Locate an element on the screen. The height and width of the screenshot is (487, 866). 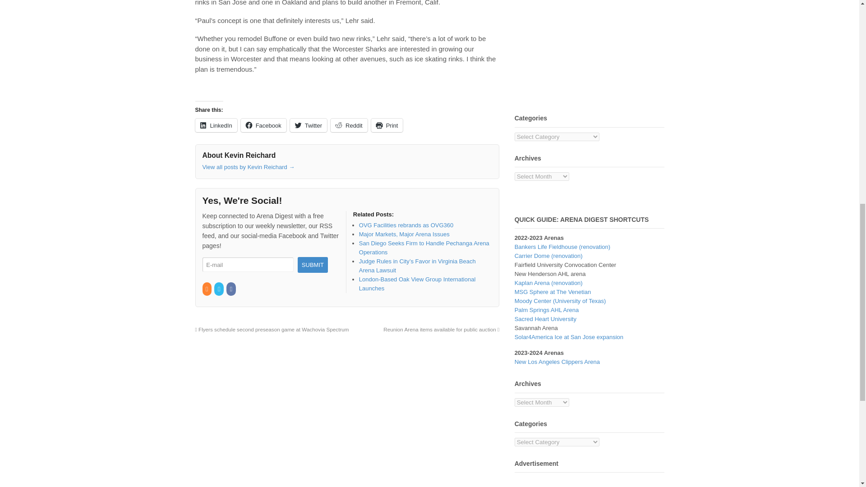
Click to share on Reddit is located at coordinates (349, 125).